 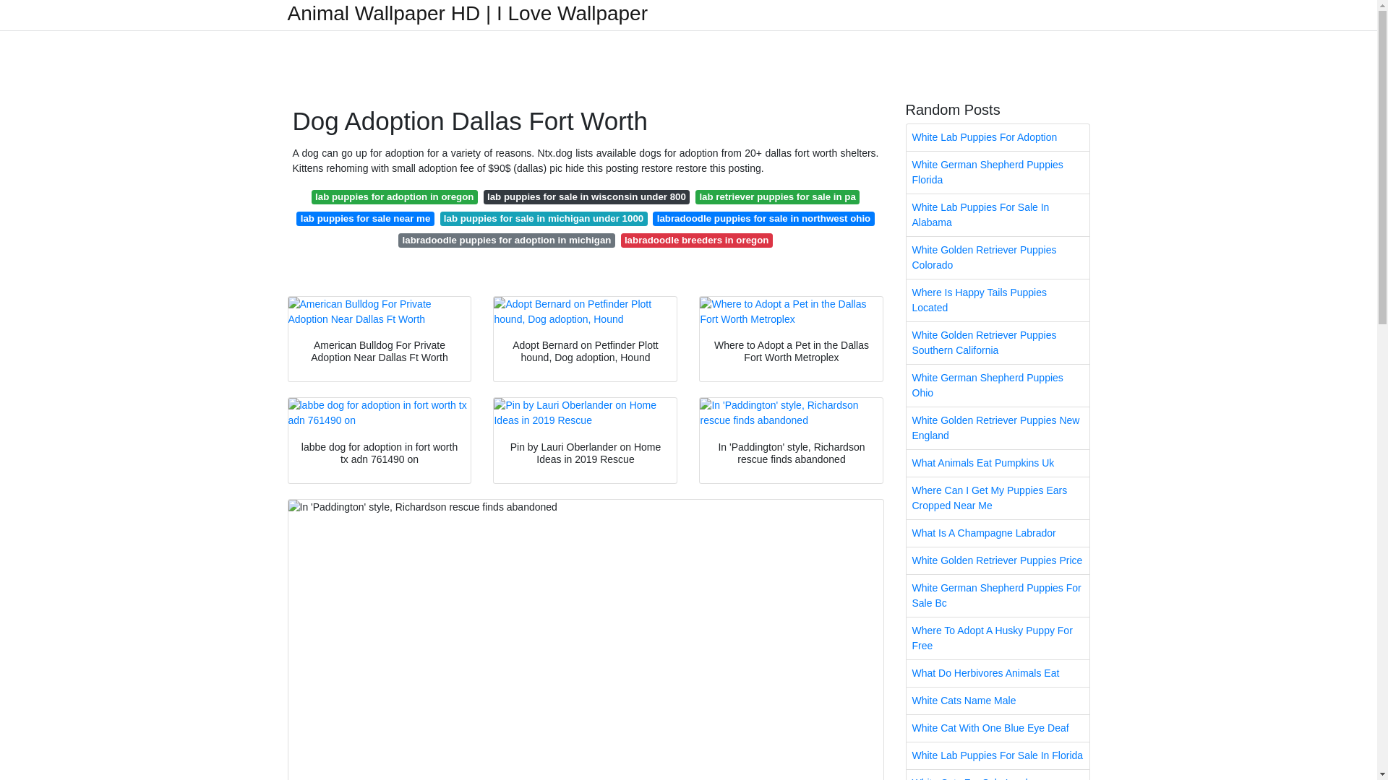 What do you see at coordinates (763, 218) in the screenshot?
I see `labradoodle puppies for sale in northwest ohio` at bounding box center [763, 218].